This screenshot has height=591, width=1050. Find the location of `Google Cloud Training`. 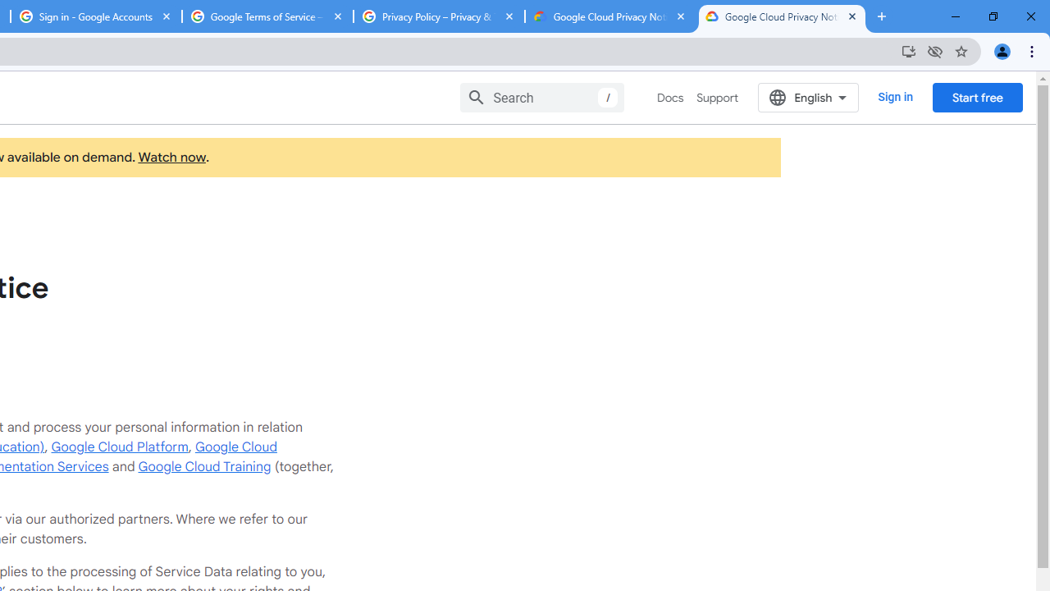

Google Cloud Training is located at coordinates (204, 466).